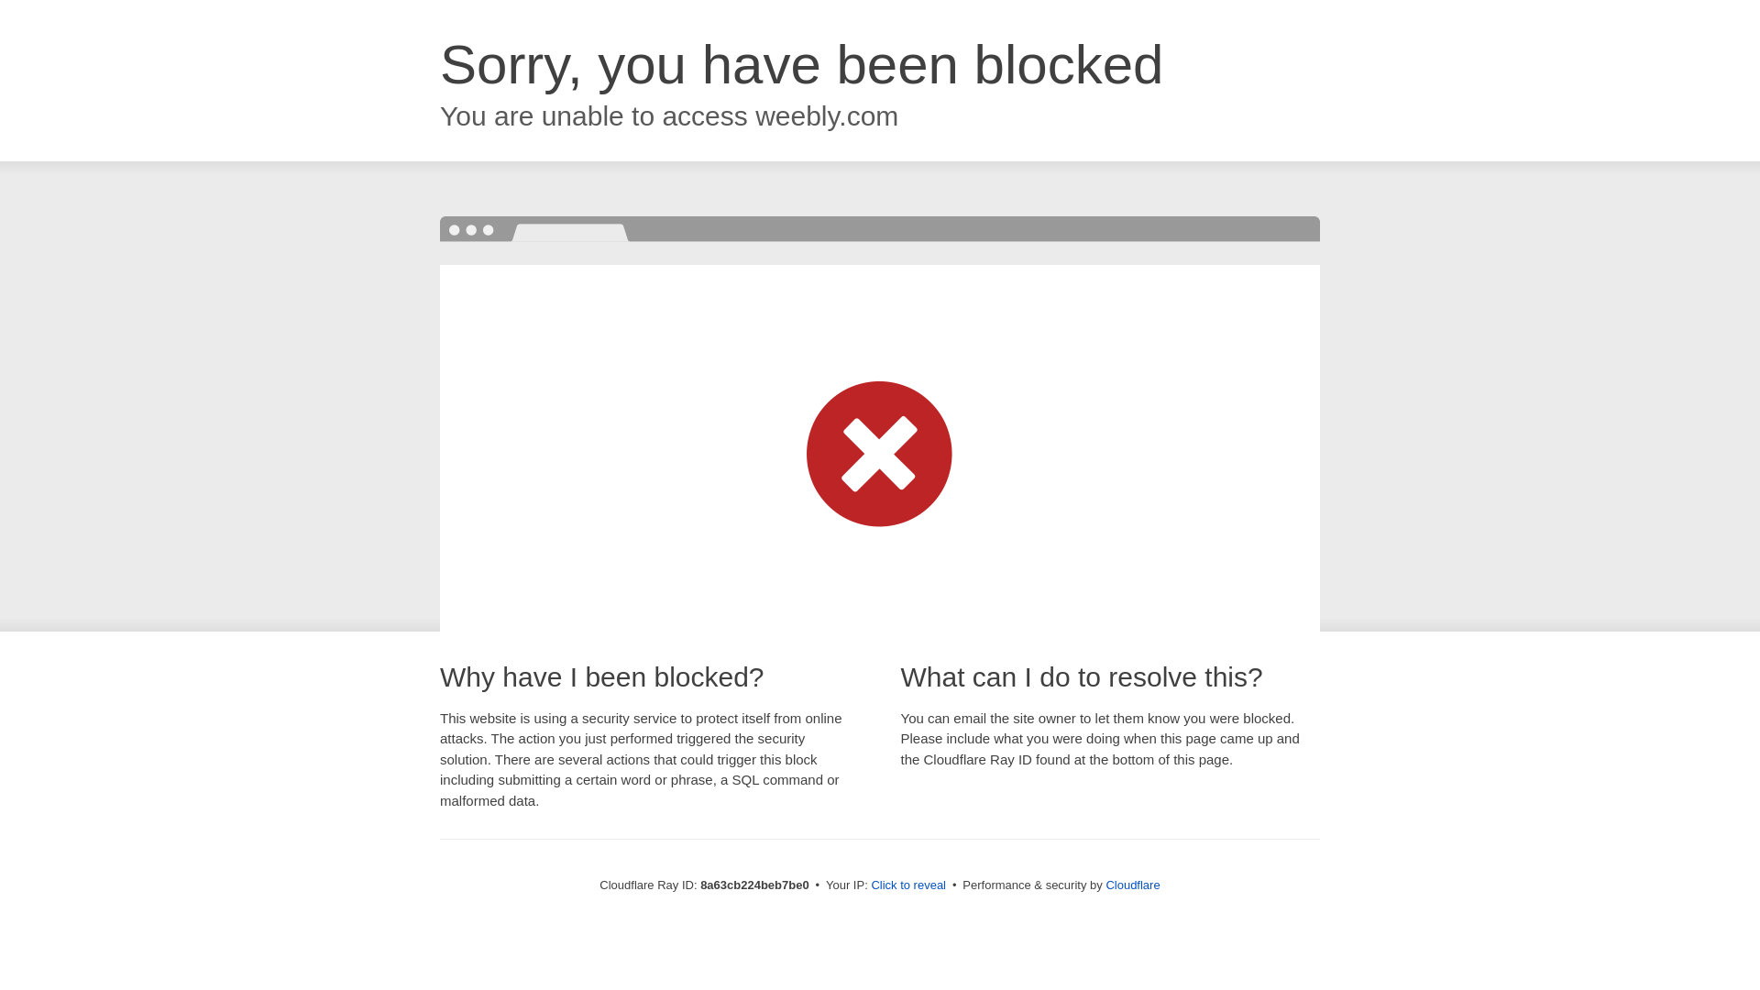 The image size is (1760, 990). Describe the element at coordinates (1132, 885) in the screenshot. I see `Cloudflare` at that location.